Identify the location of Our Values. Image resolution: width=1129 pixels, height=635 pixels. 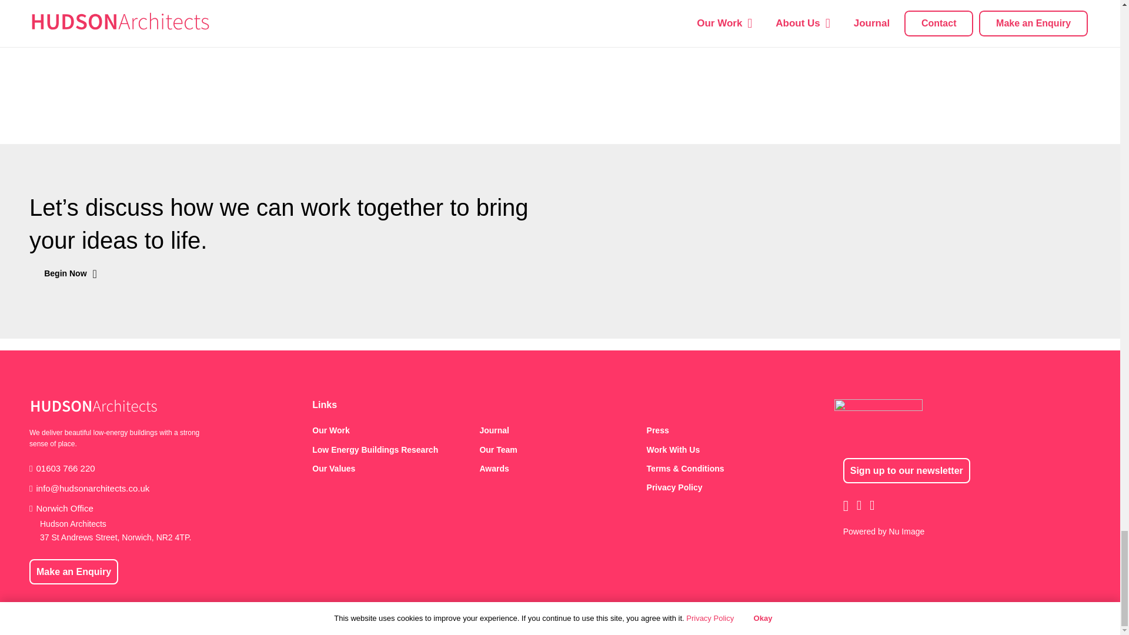
(393, 468).